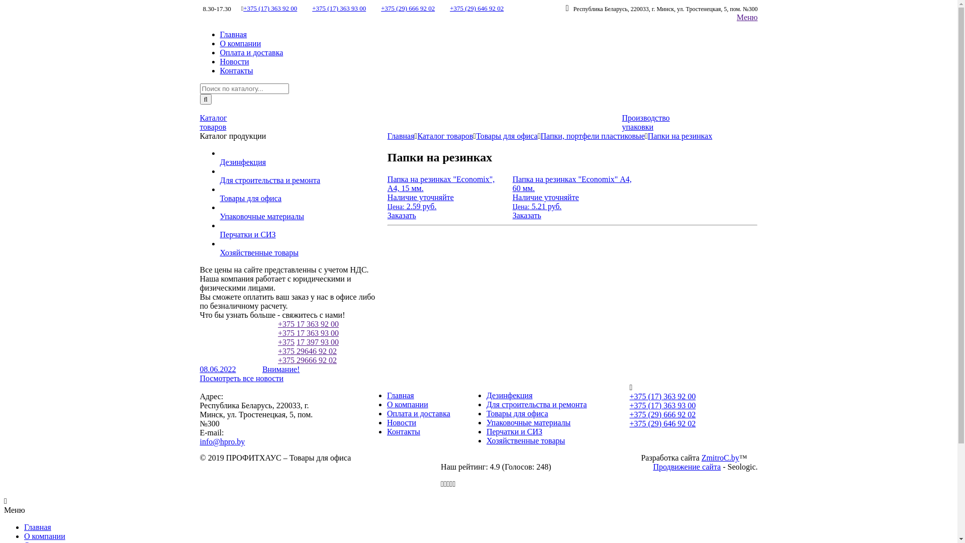  What do you see at coordinates (308, 360) in the screenshot?
I see `+375 29666 92 02` at bounding box center [308, 360].